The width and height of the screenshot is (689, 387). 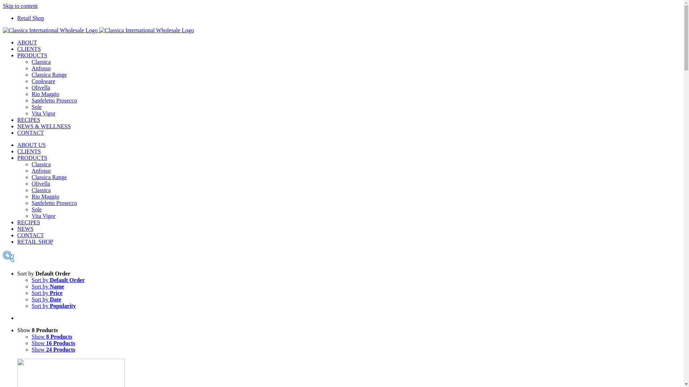 What do you see at coordinates (35, 242) in the screenshot?
I see `RETAIL SHOP` at bounding box center [35, 242].